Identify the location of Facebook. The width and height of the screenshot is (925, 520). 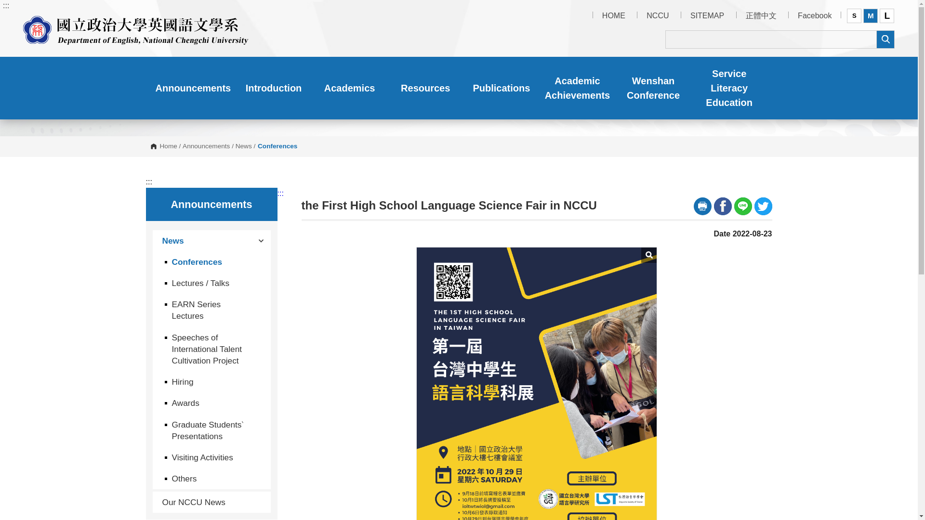
(814, 15).